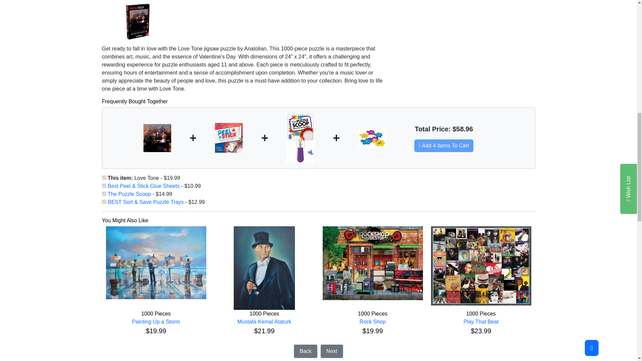  What do you see at coordinates (104, 202) in the screenshot?
I see `115504` at bounding box center [104, 202].